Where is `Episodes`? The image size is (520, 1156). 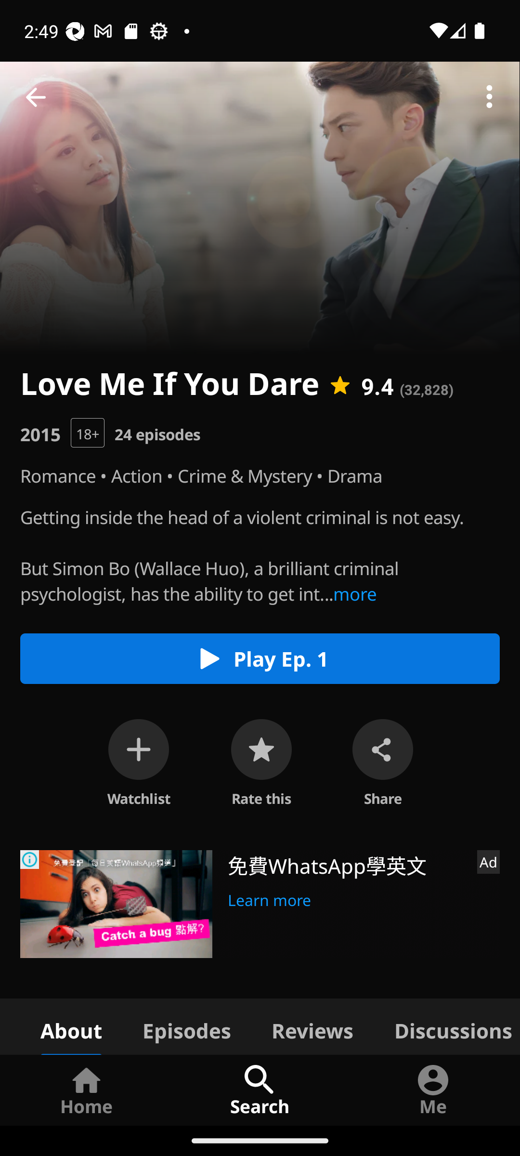 Episodes is located at coordinates (186, 1026).